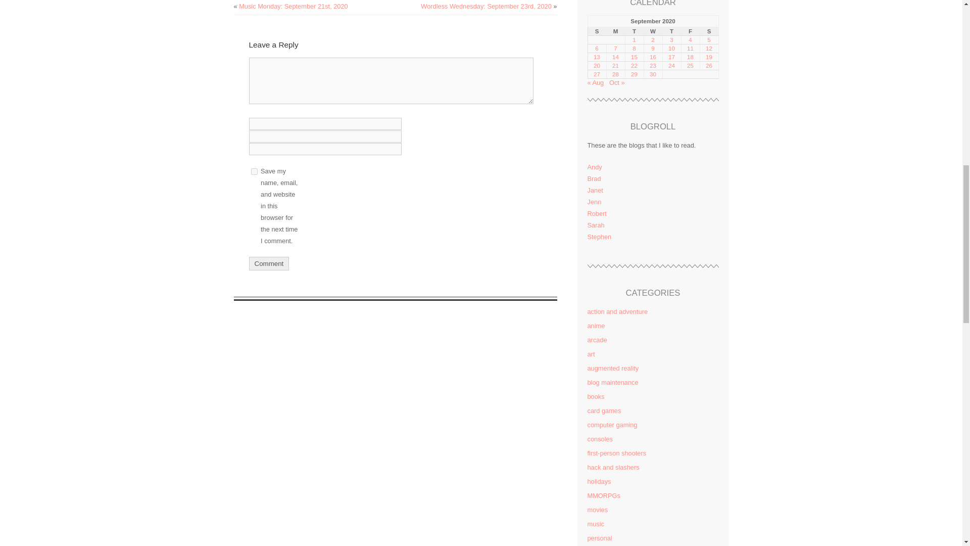 The image size is (970, 546). What do you see at coordinates (690, 57) in the screenshot?
I see `18` at bounding box center [690, 57].